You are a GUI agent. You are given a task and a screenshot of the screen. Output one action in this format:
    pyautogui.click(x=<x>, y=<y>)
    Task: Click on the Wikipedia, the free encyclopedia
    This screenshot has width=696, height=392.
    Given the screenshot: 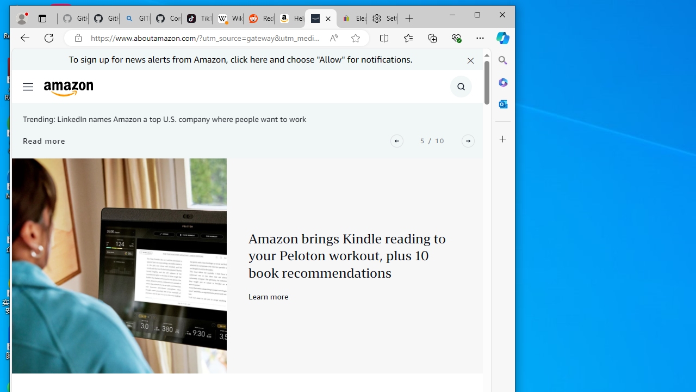 What is the action you would take?
    pyautogui.click(x=227, y=19)
    